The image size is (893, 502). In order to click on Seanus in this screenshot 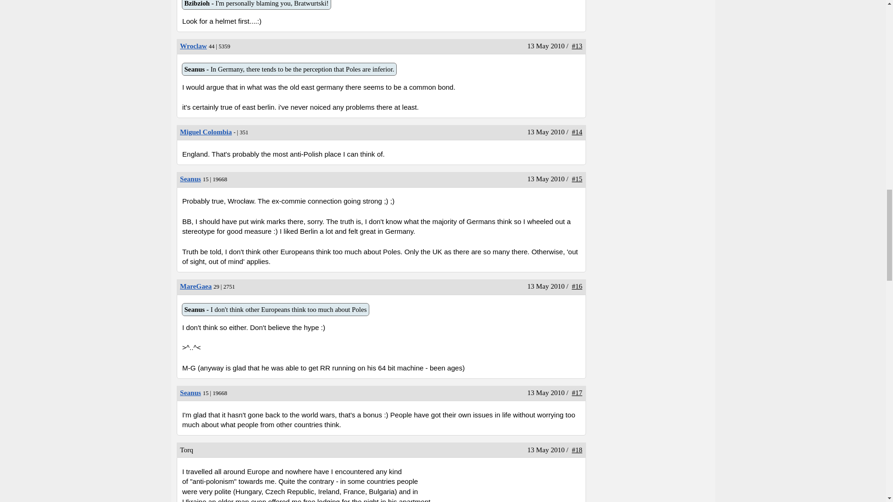, I will do `click(191, 178)`.